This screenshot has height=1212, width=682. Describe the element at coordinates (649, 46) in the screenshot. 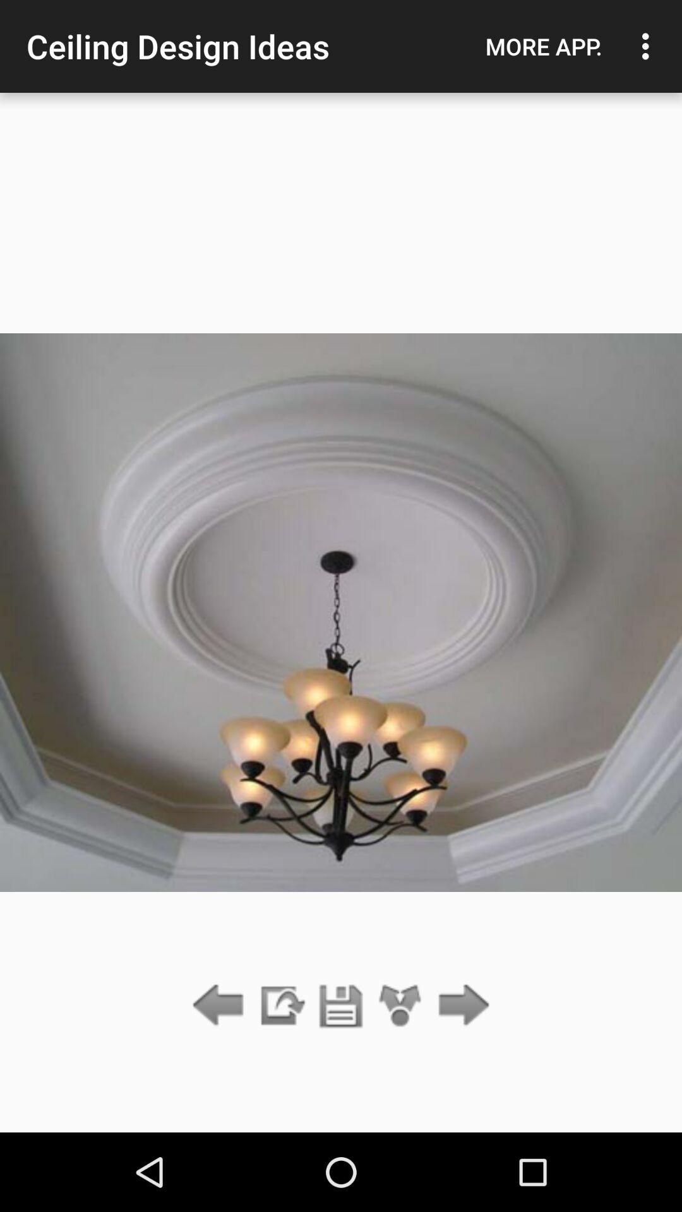

I see `press icon next to the more app.` at that location.